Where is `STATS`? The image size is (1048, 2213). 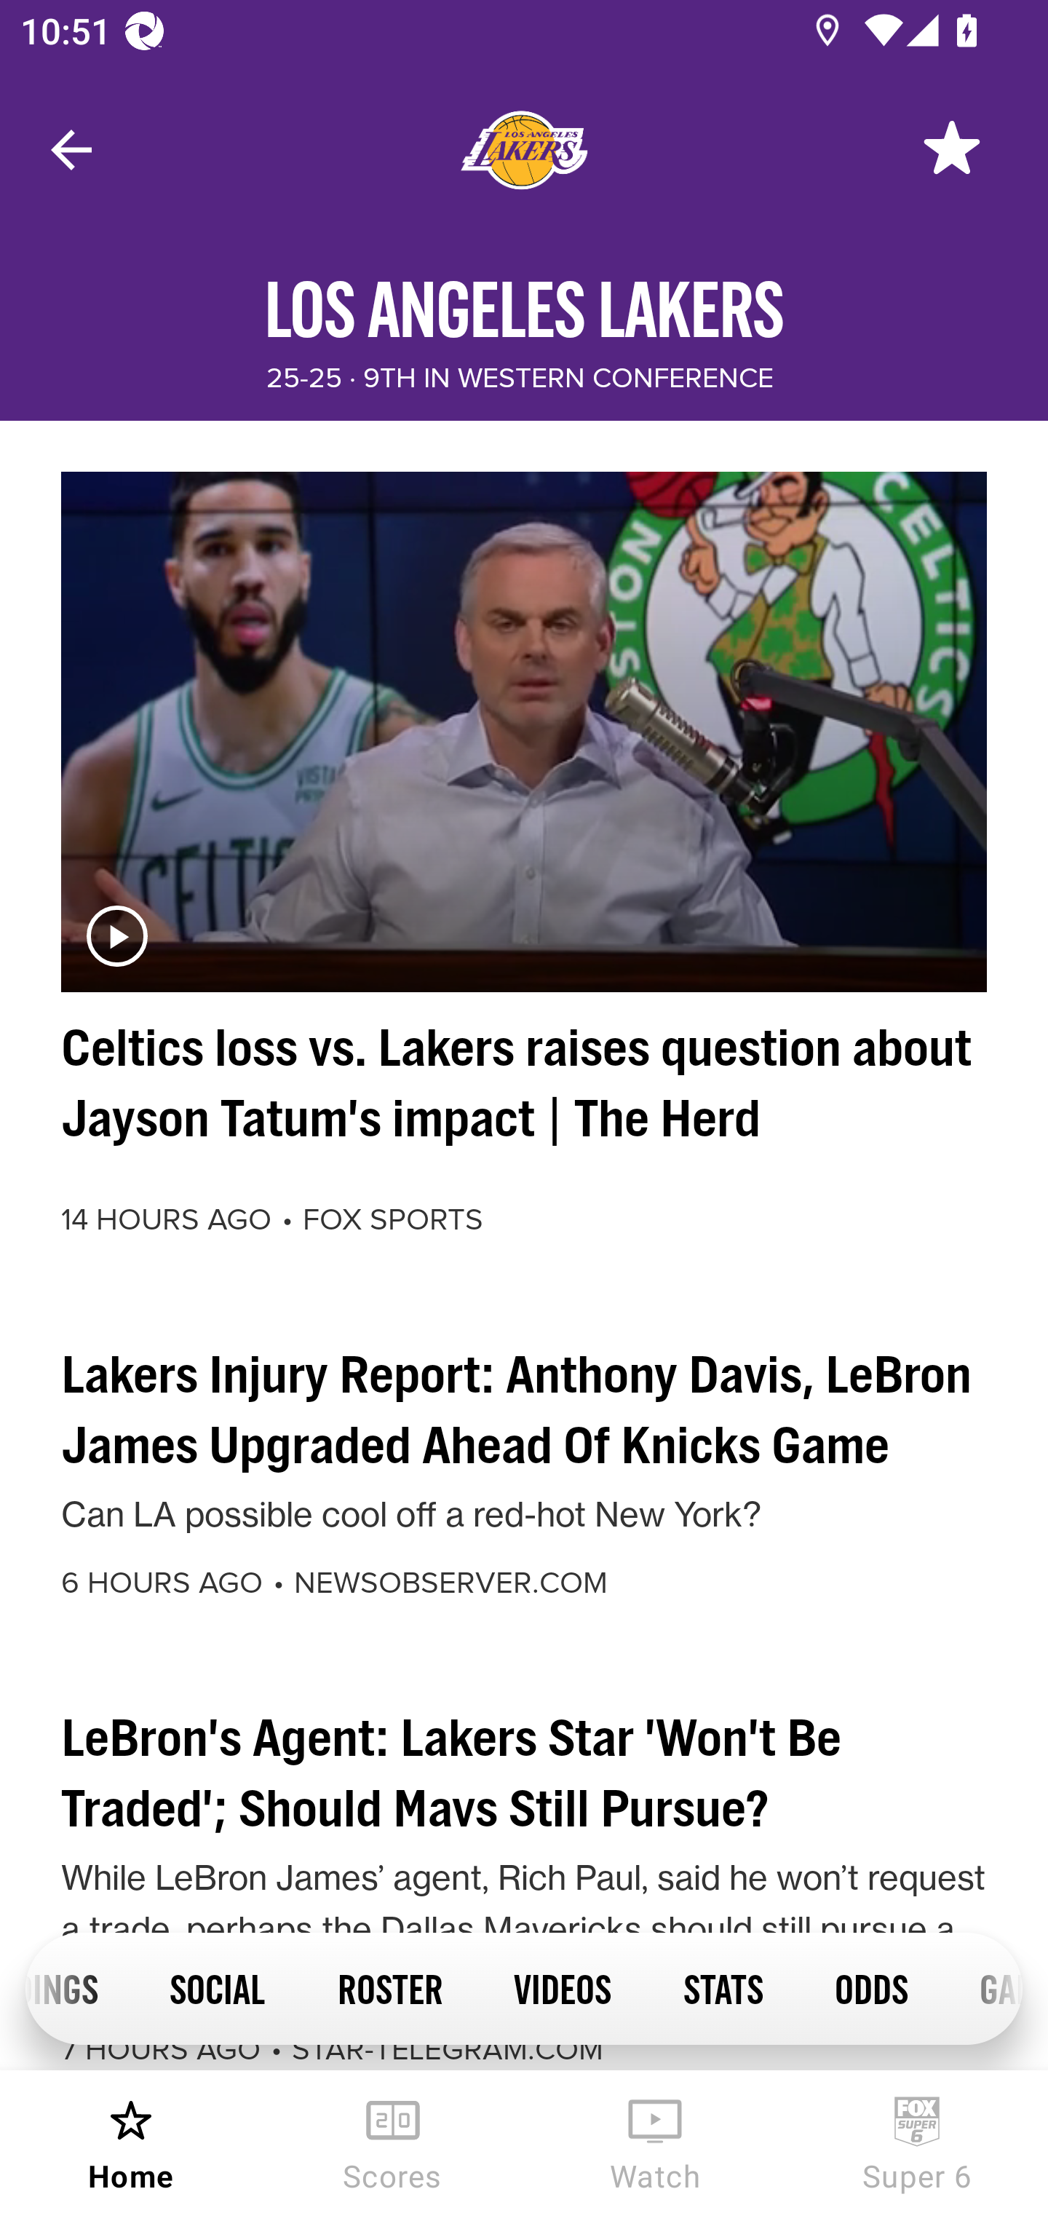
STATS is located at coordinates (722, 1987).